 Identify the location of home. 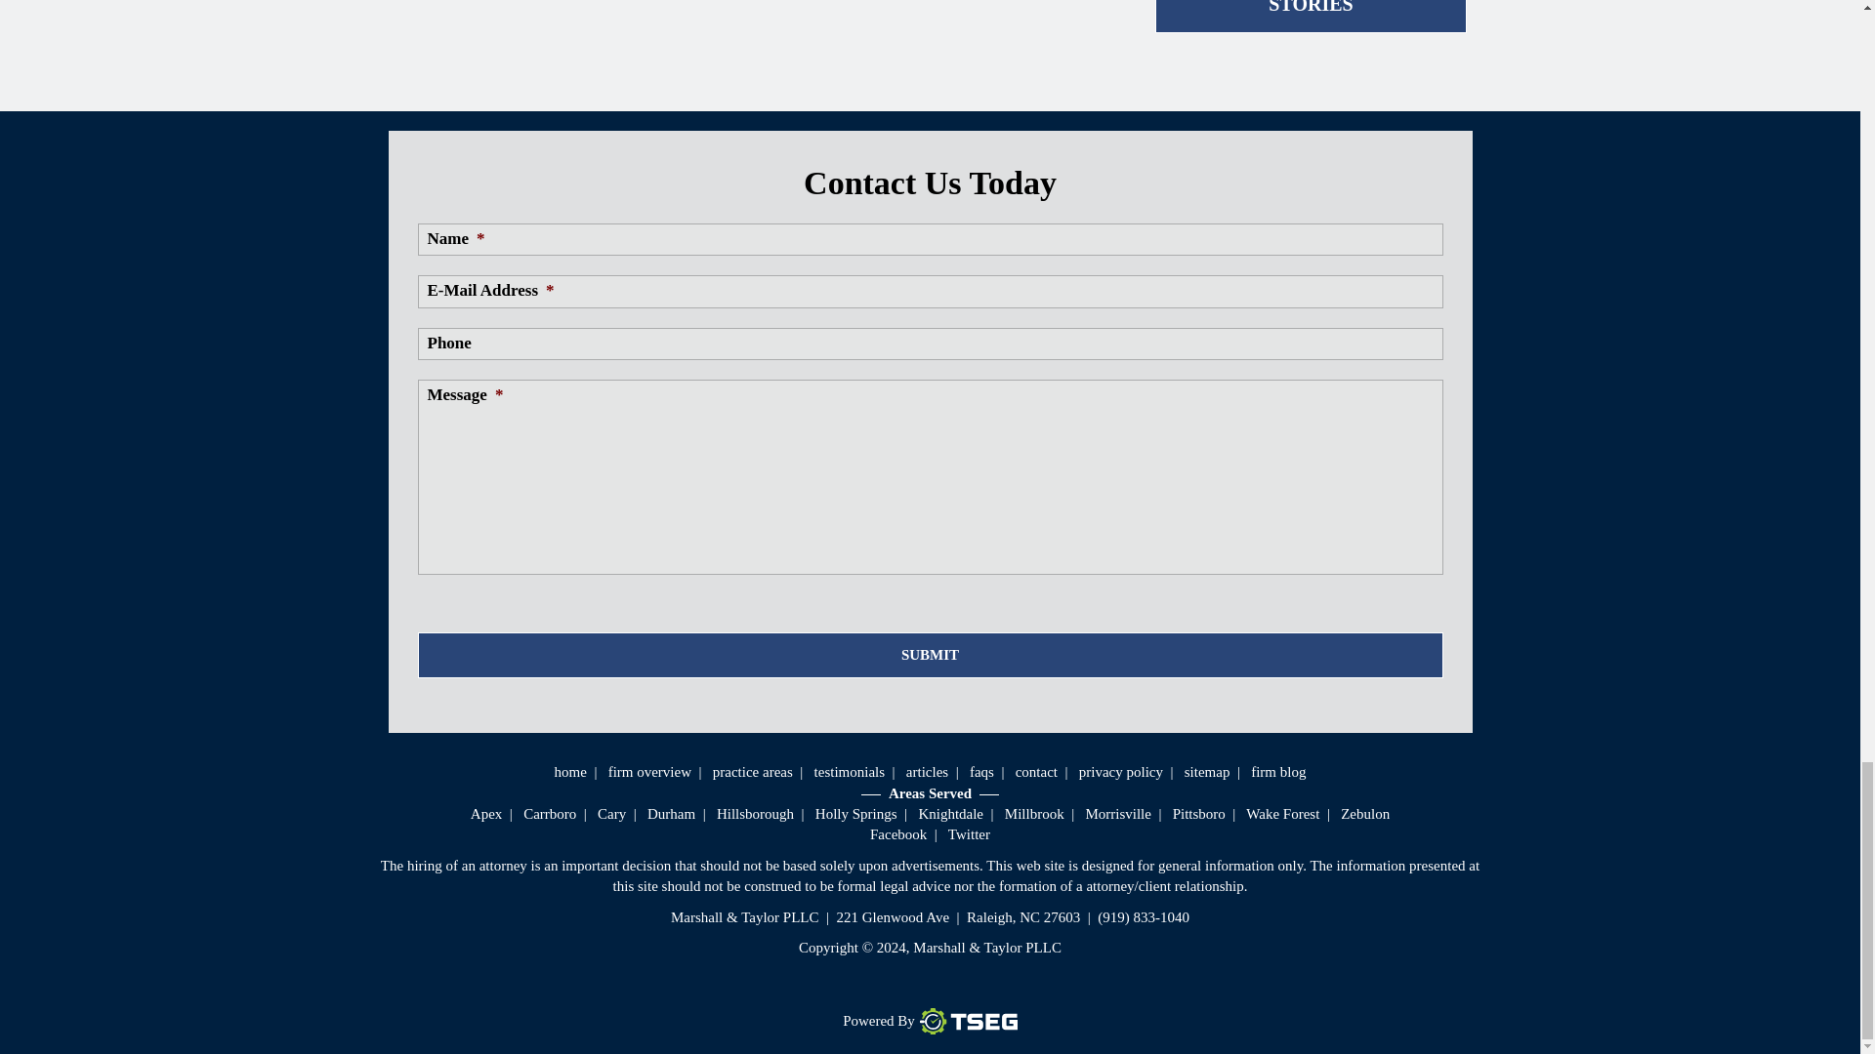
(570, 772).